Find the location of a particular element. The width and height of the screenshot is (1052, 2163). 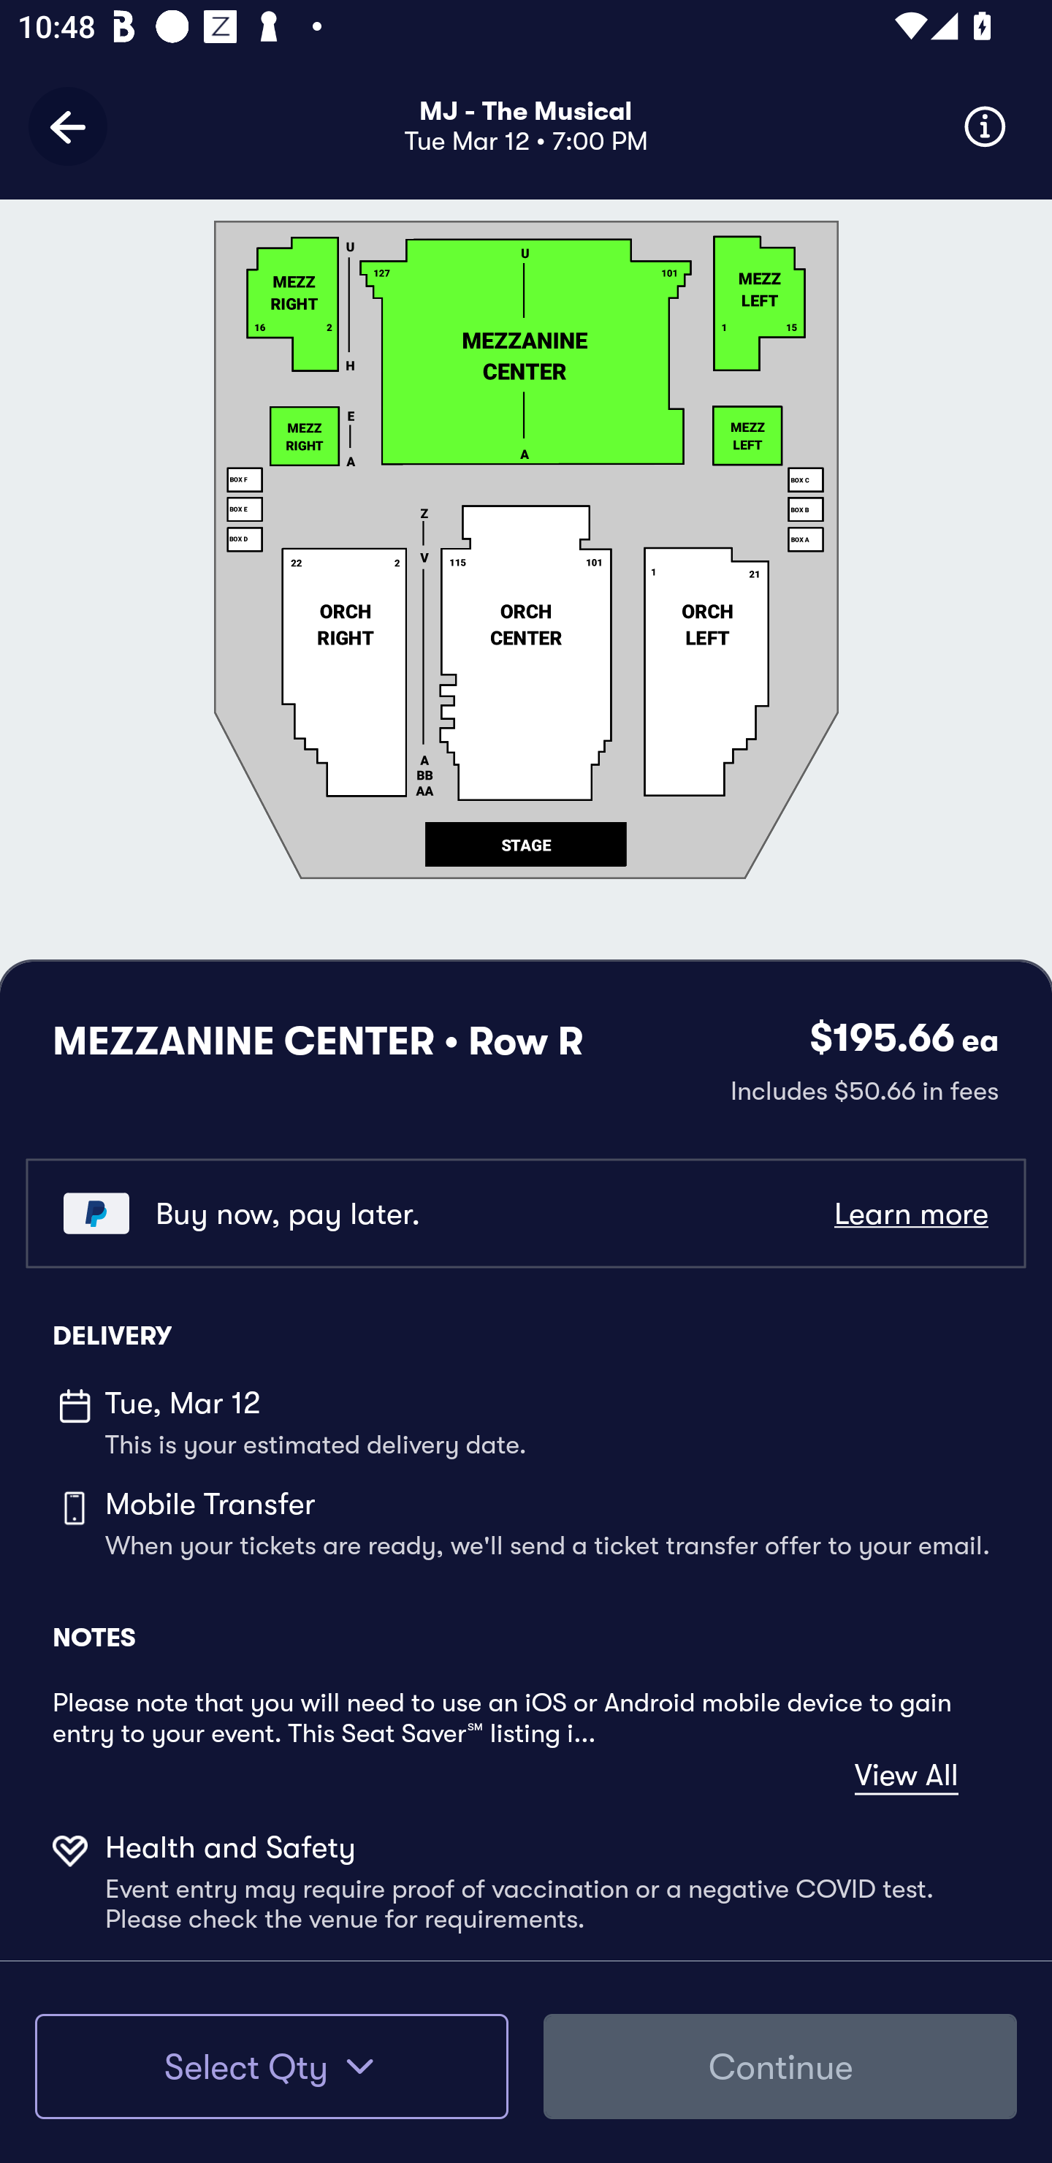

View All is located at coordinates (906, 1776).